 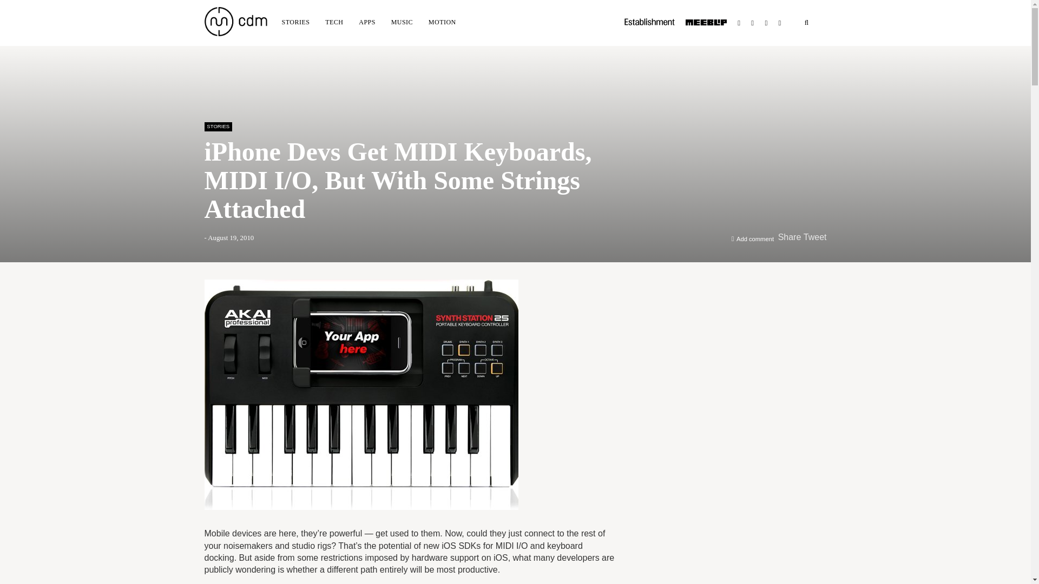 I want to click on STORIES, so click(x=295, y=22).